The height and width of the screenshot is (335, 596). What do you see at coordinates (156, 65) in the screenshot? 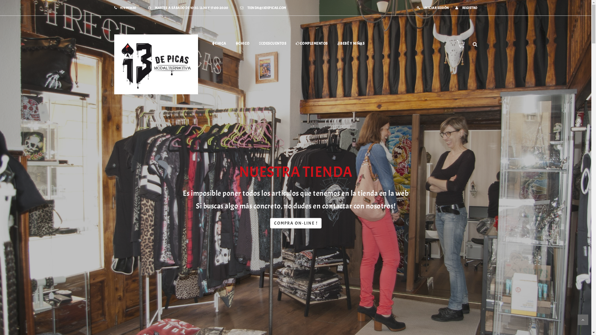
I see `13 DE PICAS SHOP` at bounding box center [156, 65].